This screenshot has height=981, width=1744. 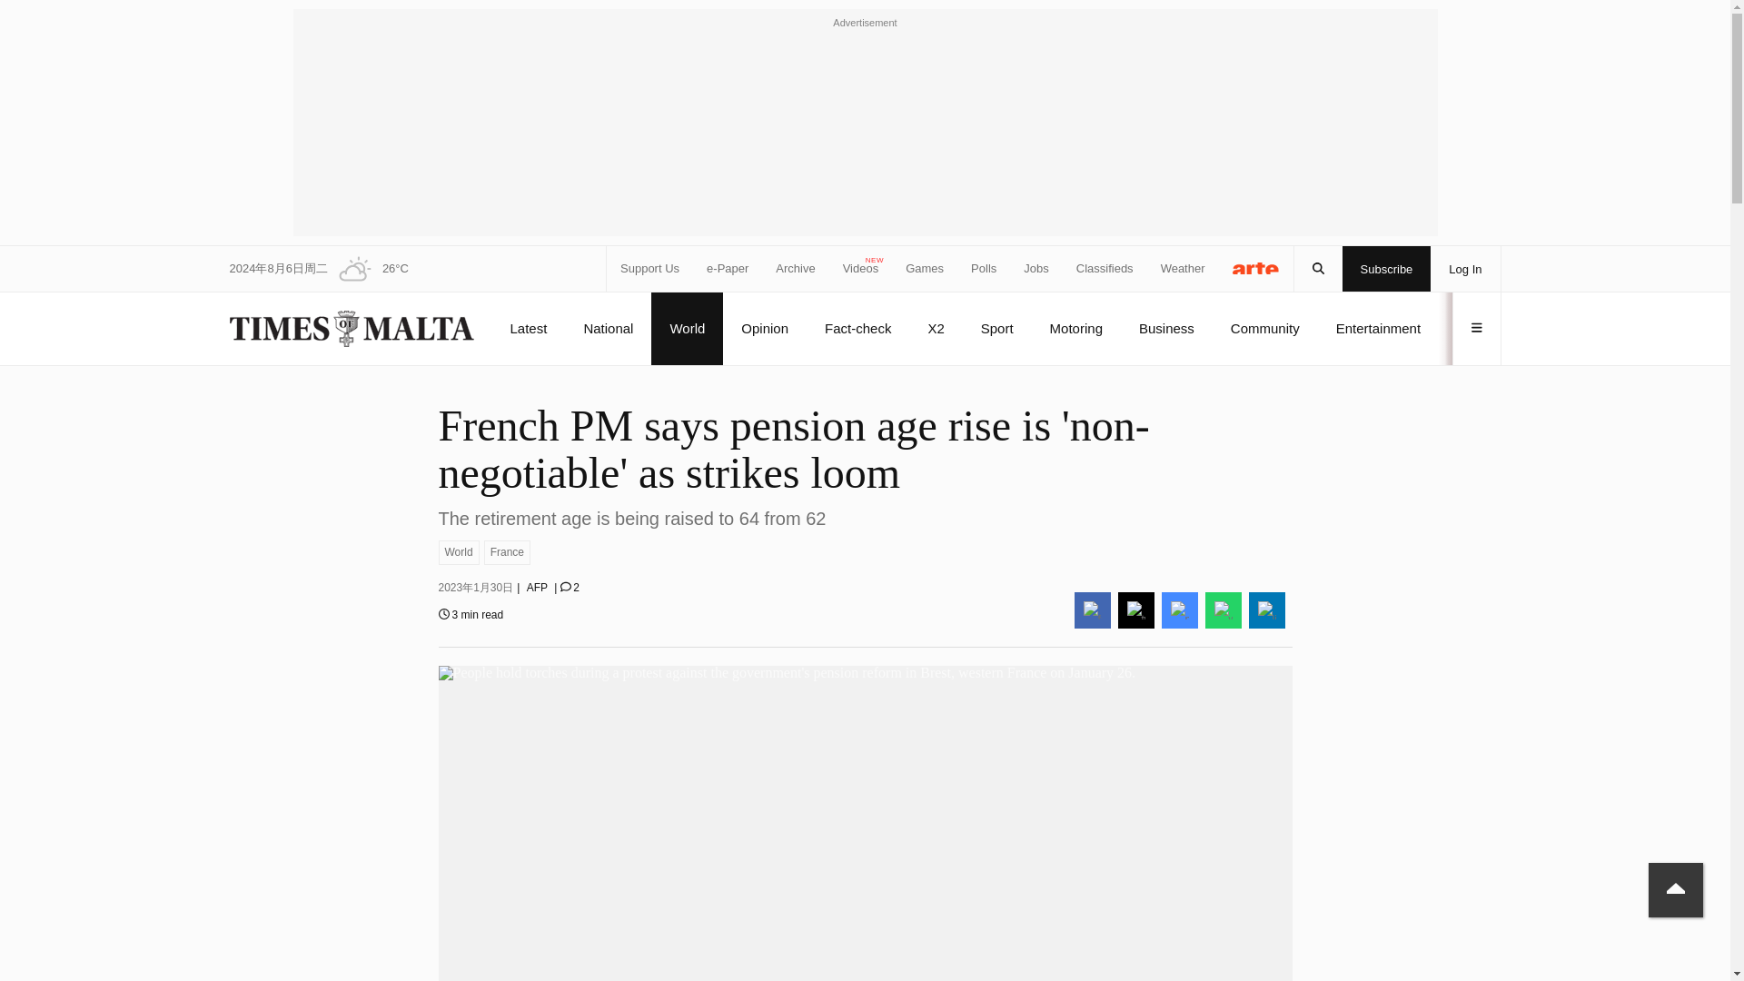 What do you see at coordinates (1105, 269) in the screenshot?
I see `Classifieds` at bounding box center [1105, 269].